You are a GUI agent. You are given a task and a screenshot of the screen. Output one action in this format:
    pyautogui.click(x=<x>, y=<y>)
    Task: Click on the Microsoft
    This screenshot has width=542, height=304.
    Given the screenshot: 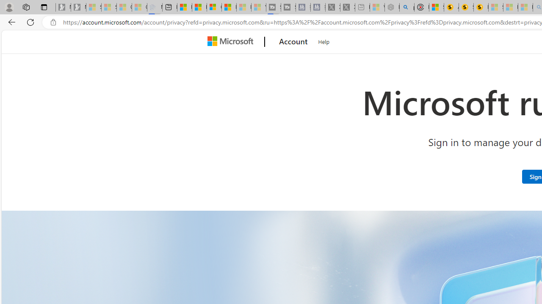 What is the action you would take?
    pyautogui.click(x=232, y=42)
    